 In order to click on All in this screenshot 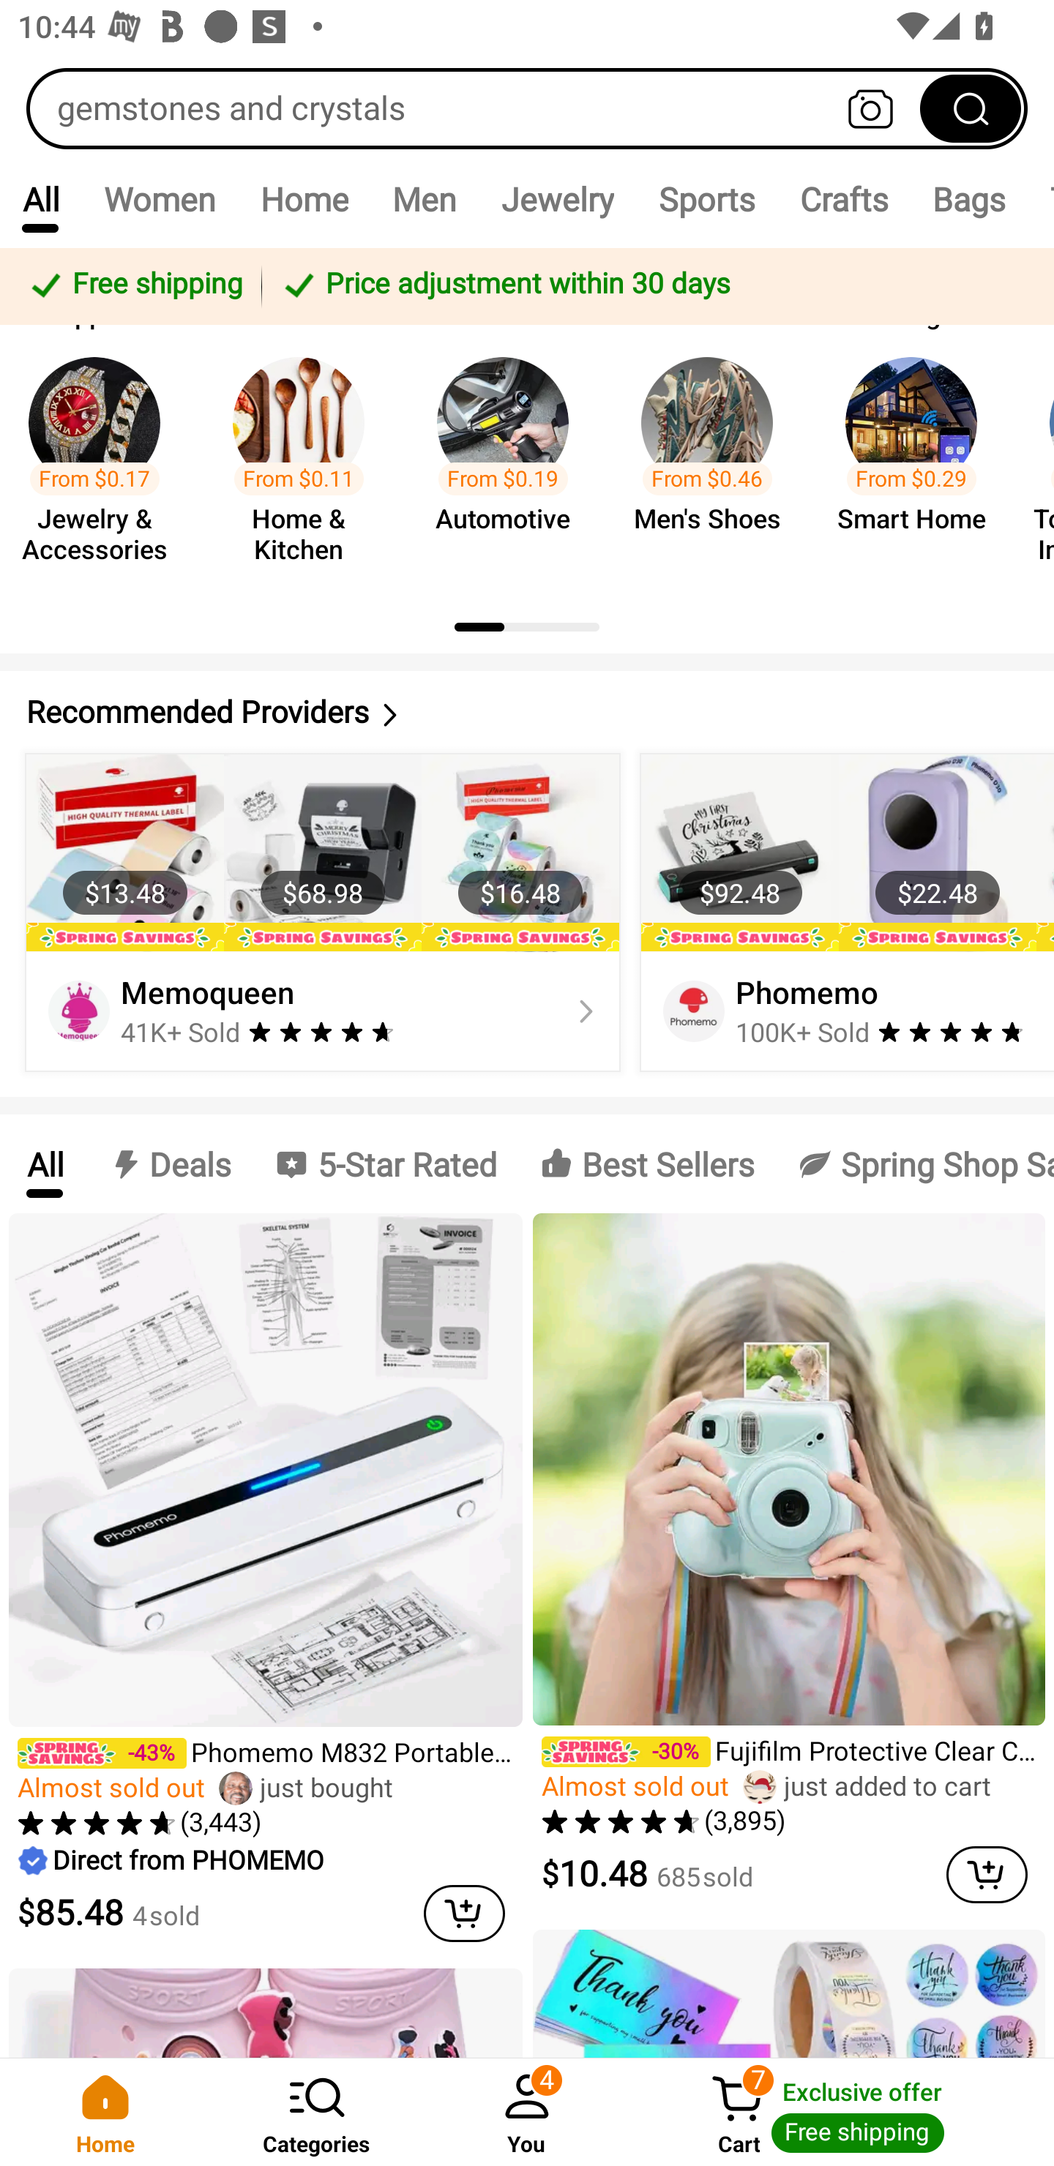, I will do `click(40, 199)`.